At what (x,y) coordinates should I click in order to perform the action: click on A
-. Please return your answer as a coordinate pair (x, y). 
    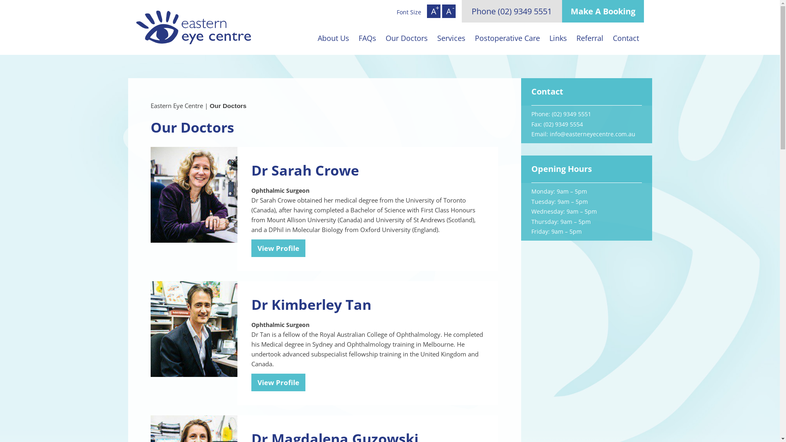
    Looking at the image, I should click on (449, 11).